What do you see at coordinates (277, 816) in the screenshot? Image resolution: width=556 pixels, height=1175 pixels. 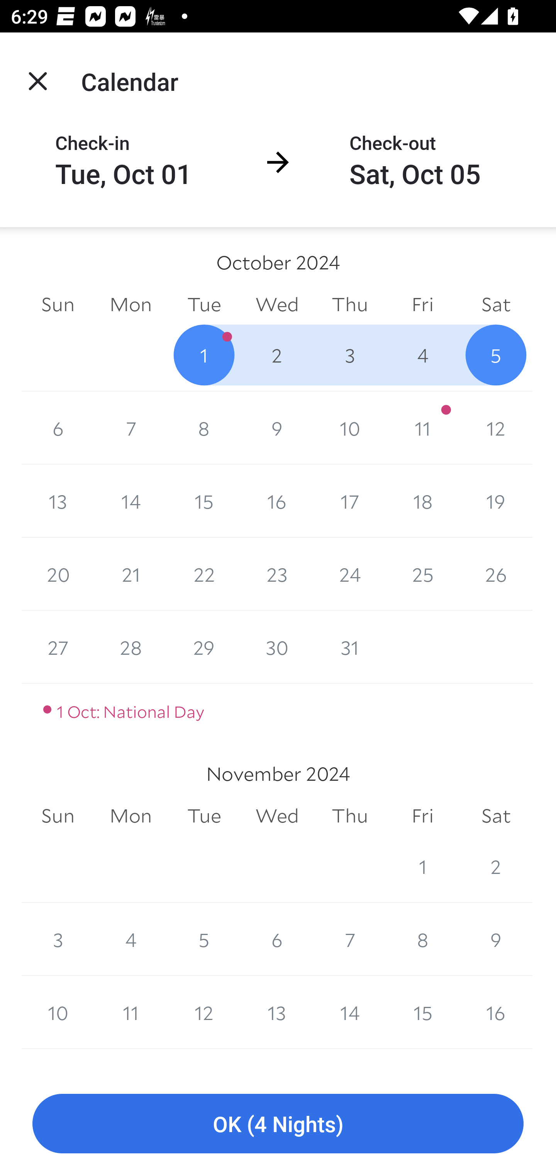 I see `Wed` at bounding box center [277, 816].